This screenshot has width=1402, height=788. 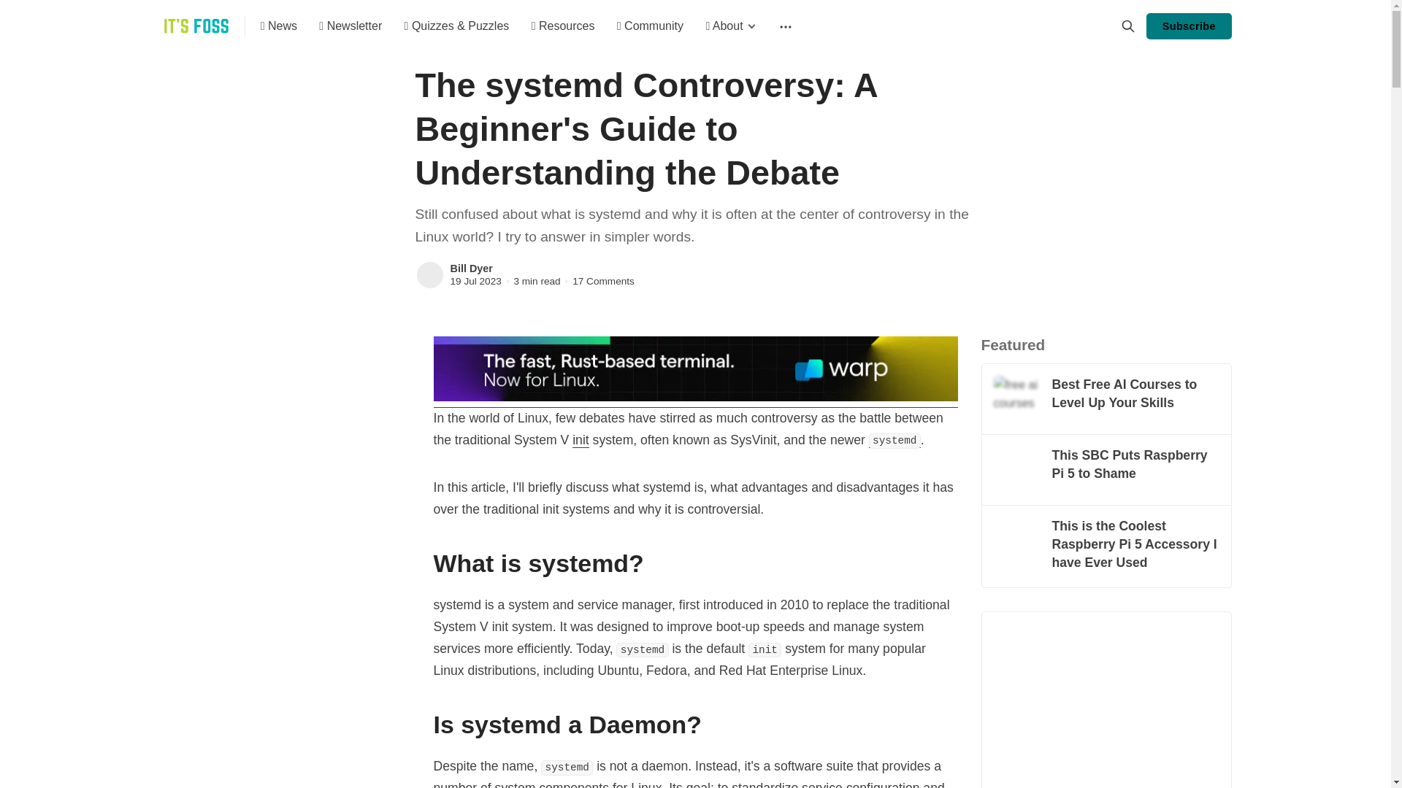 What do you see at coordinates (429, 275) in the screenshot?
I see `Bill Dyer` at bounding box center [429, 275].